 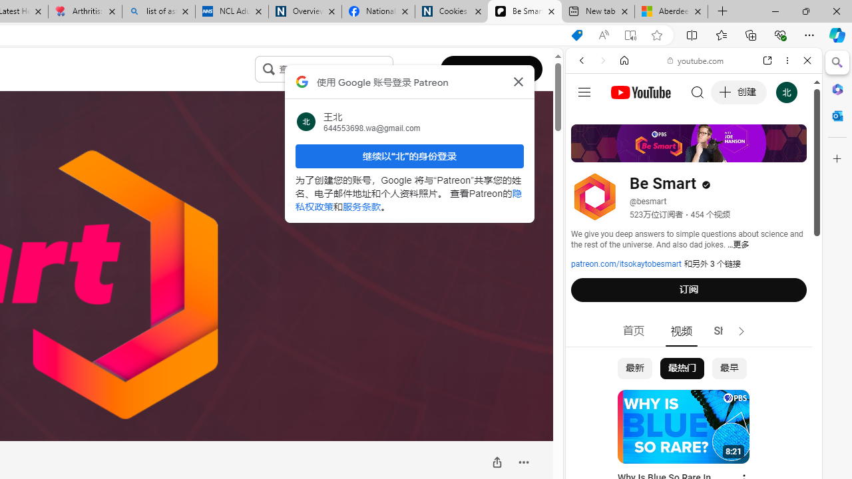 I want to click on This site scope, so click(x=623, y=120).